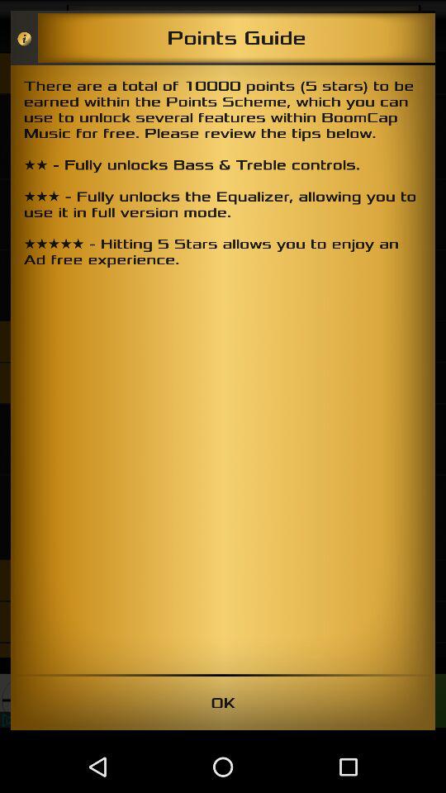  Describe the element at coordinates (223, 702) in the screenshot. I see `swipe to the ok icon` at that location.